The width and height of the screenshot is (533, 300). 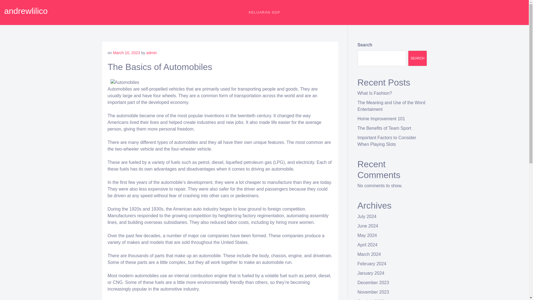 What do you see at coordinates (264, 12) in the screenshot?
I see `KELUARAN SGP` at bounding box center [264, 12].